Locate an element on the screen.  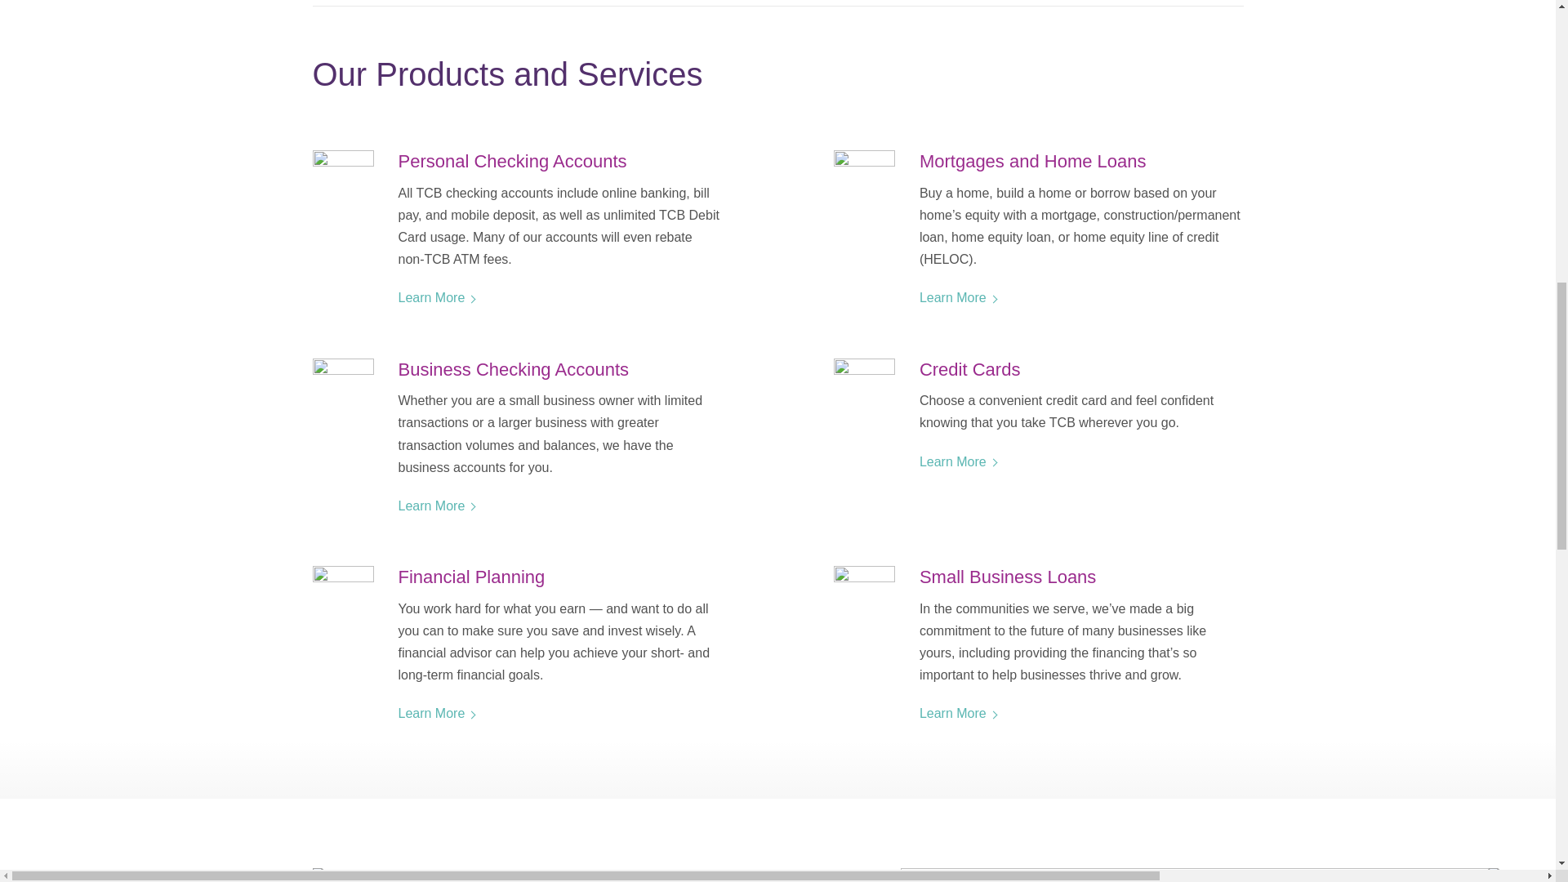
Learn More is located at coordinates (952, 714).